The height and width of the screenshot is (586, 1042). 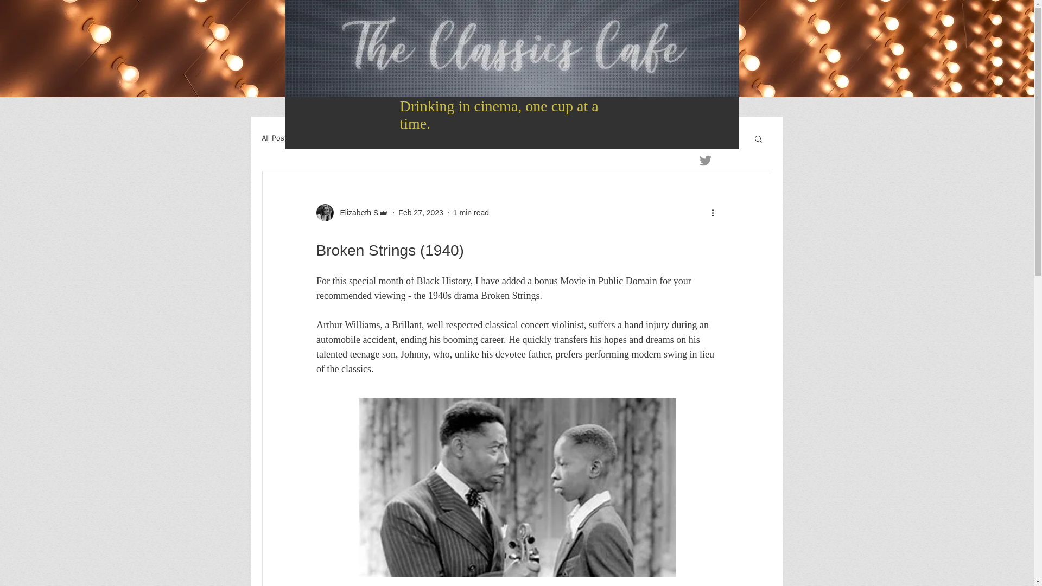 What do you see at coordinates (276, 138) in the screenshot?
I see `All Posts` at bounding box center [276, 138].